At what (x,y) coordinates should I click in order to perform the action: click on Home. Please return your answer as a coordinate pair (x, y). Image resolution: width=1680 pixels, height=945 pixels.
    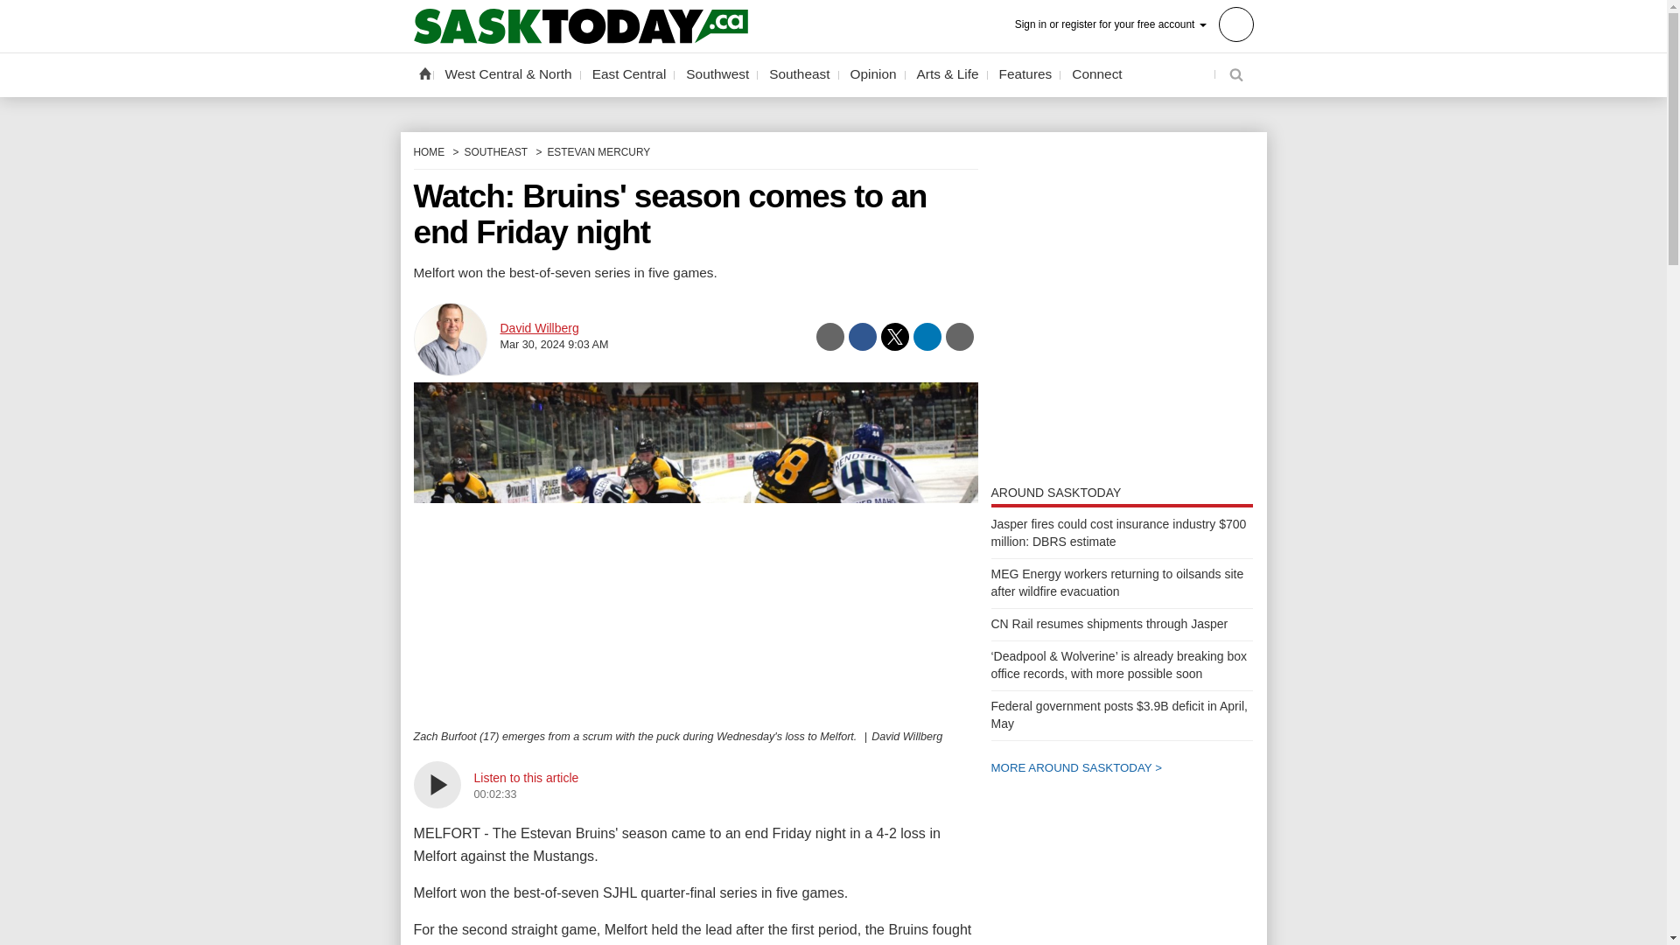
    Looking at the image, I should click on (423, 73).